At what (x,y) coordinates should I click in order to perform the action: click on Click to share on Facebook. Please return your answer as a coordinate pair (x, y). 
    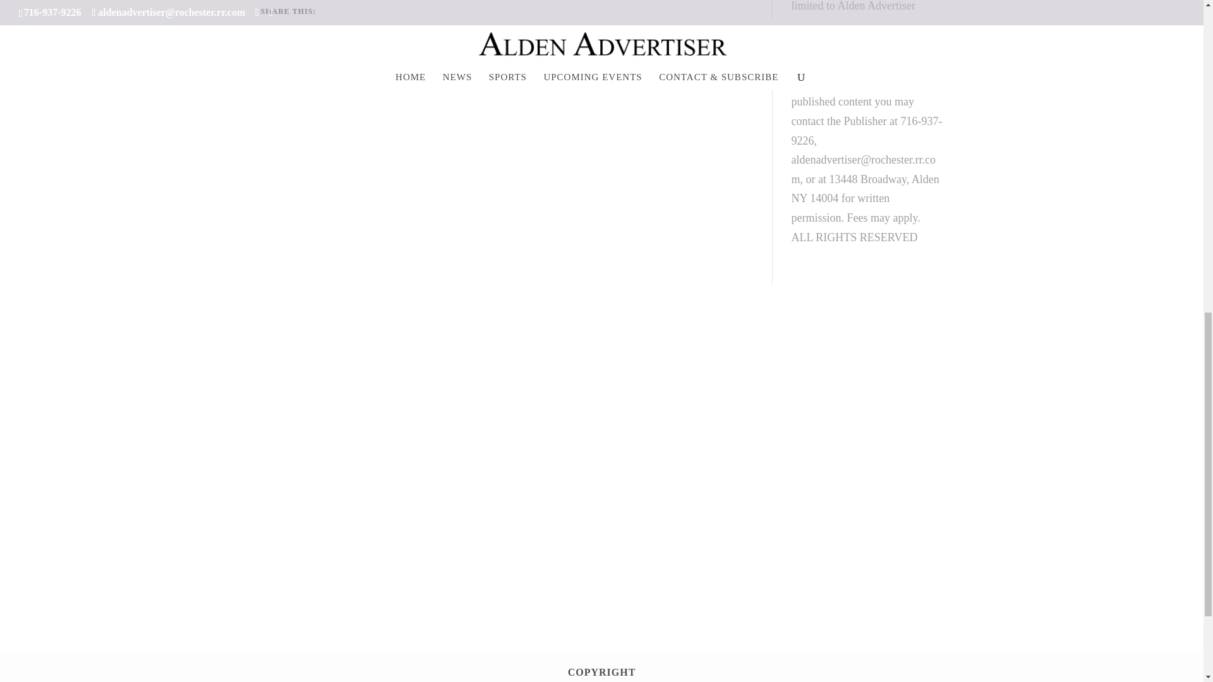
    Looking at the image, I should click on (292, 39).